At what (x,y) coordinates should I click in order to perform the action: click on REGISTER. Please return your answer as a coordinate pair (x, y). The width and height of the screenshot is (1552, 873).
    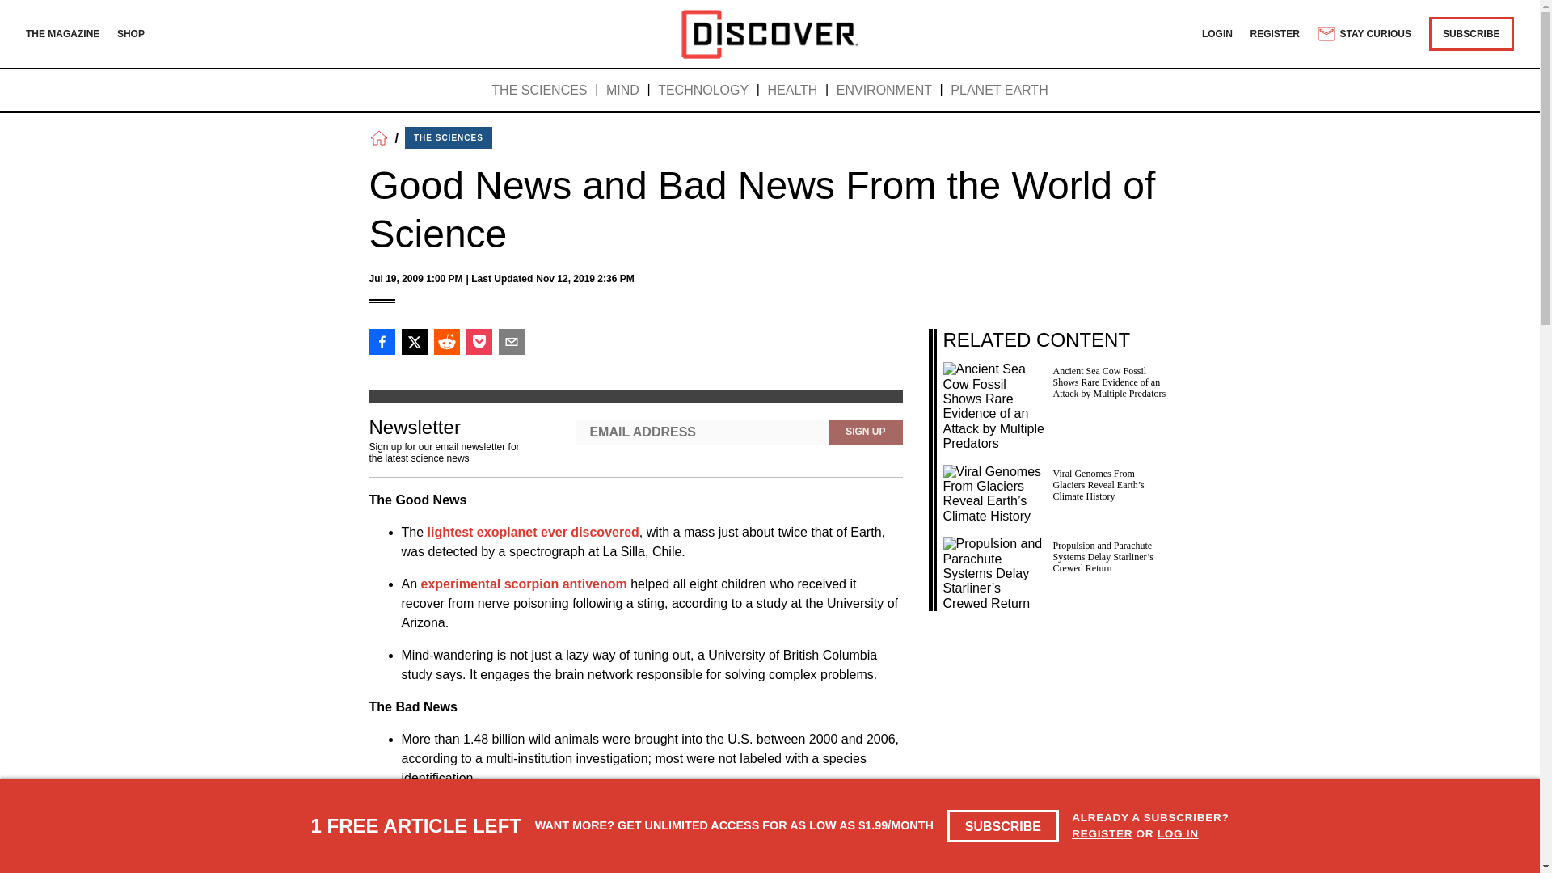
    Looking at the image, I should click on (1276, 33).